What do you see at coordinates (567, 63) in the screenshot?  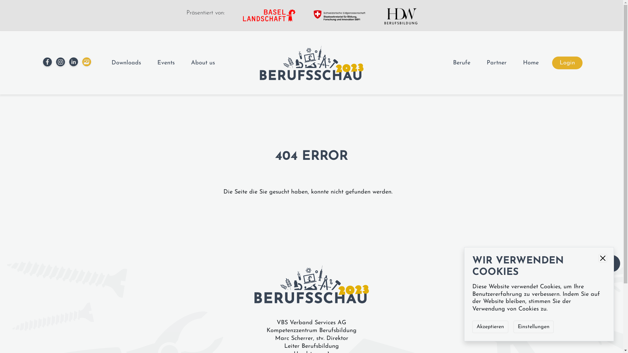 I see `Login` at bounding box center [567, 63].